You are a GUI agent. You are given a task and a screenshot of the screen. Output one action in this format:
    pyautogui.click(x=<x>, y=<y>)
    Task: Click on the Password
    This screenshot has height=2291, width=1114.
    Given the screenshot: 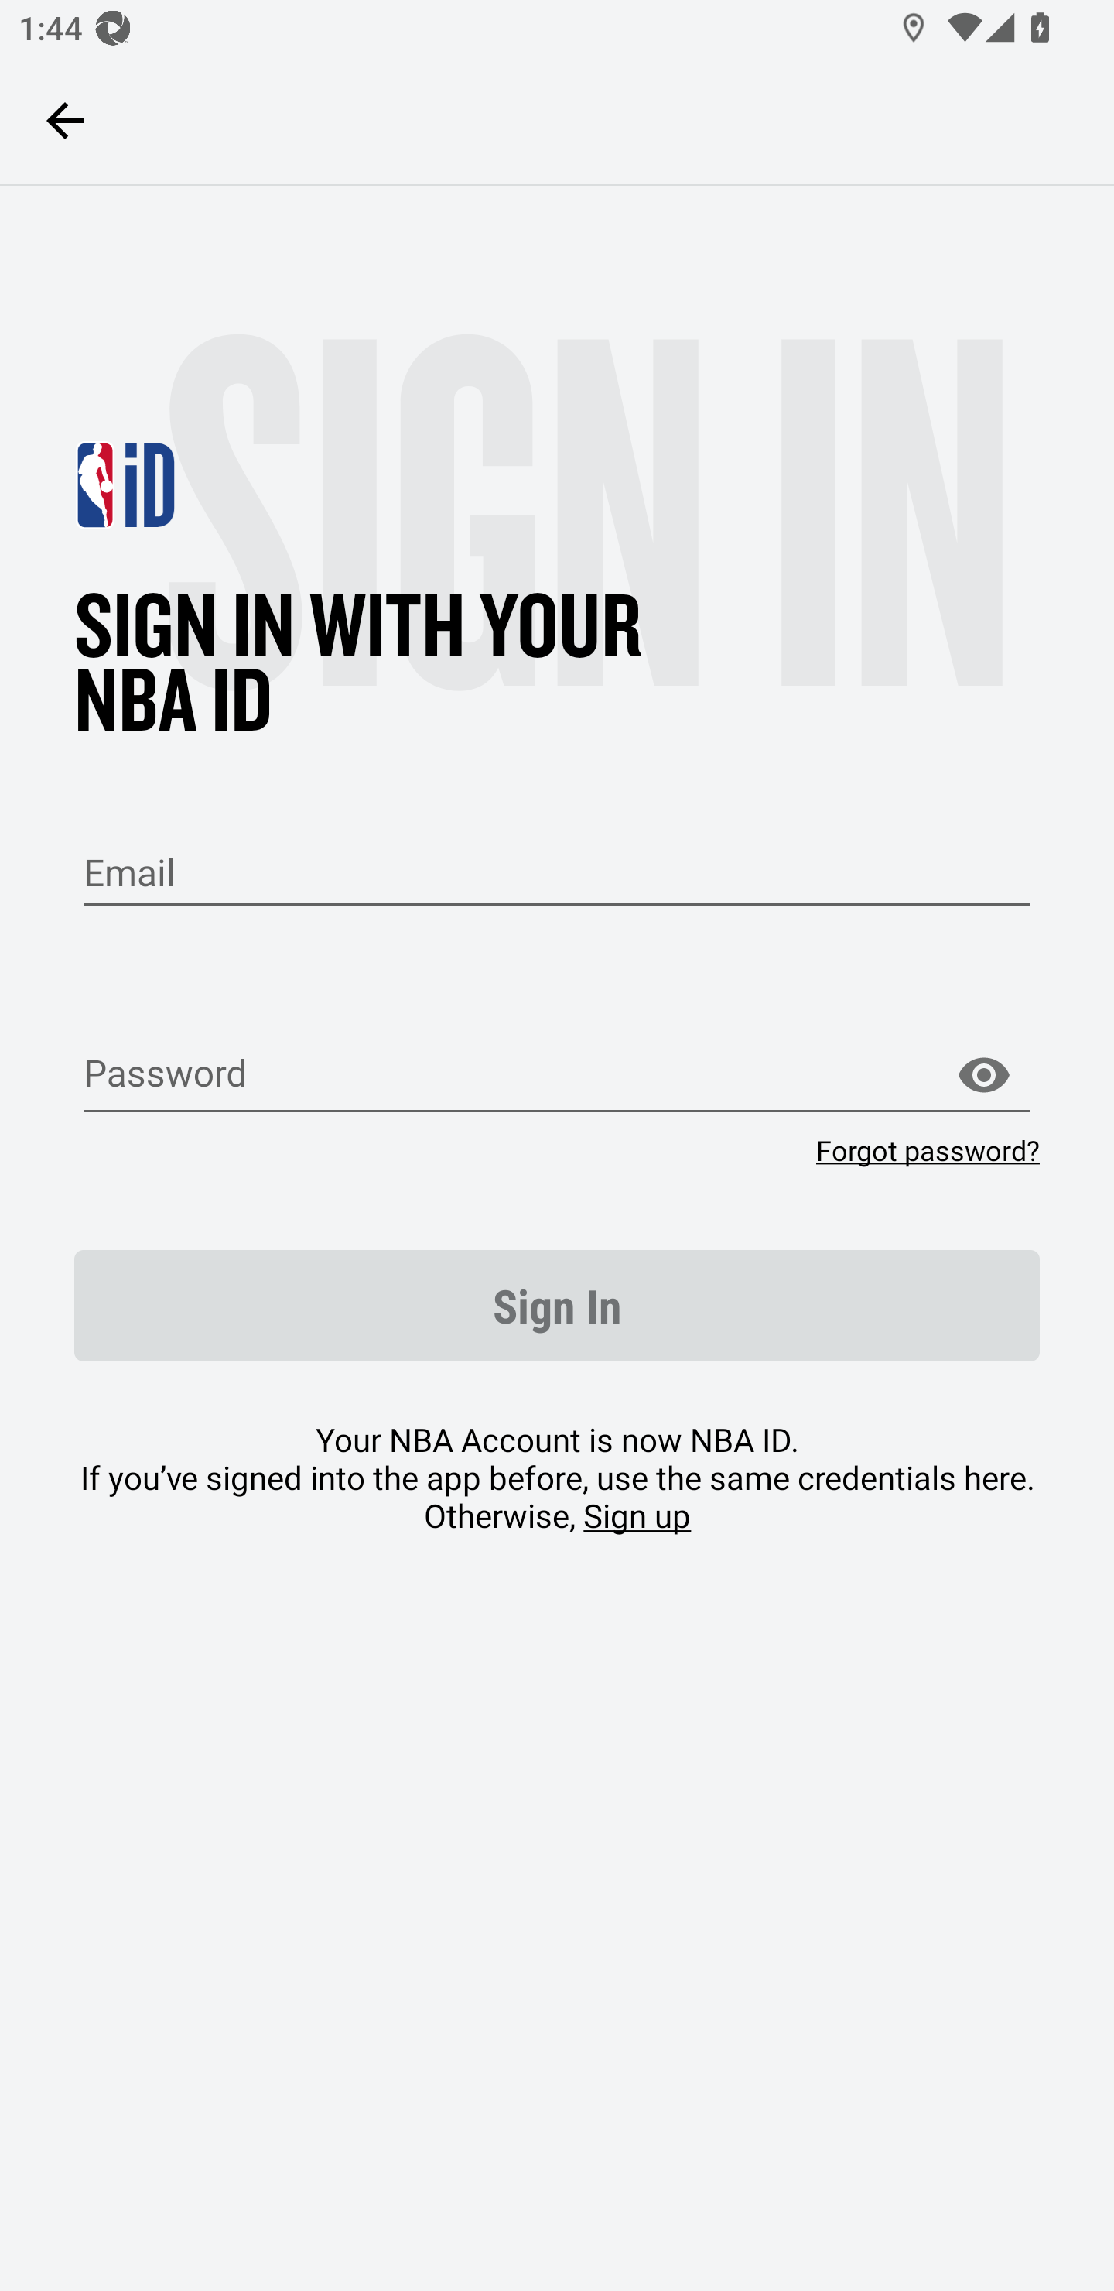 What is the action you would take?
    pyautogui.click(x=557, y=1076)
    